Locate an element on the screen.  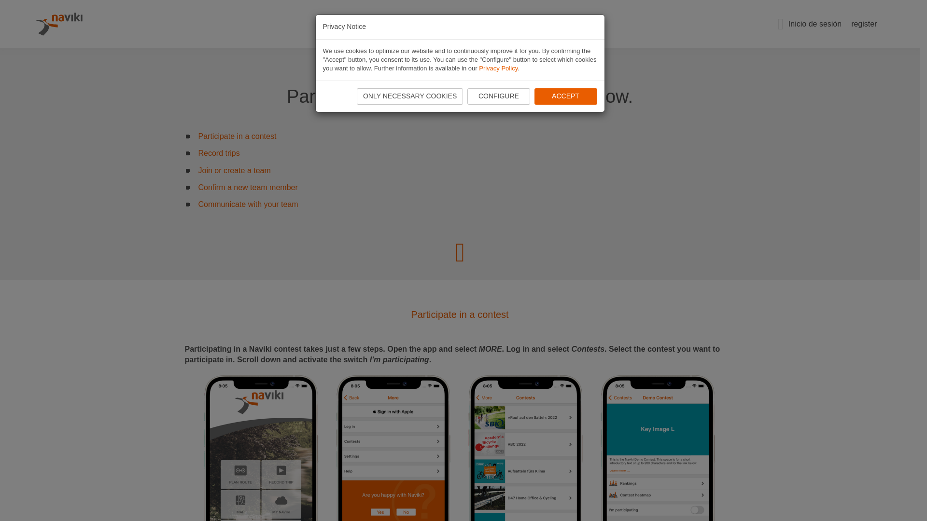
Record trips is located at coordinates (218, 153).